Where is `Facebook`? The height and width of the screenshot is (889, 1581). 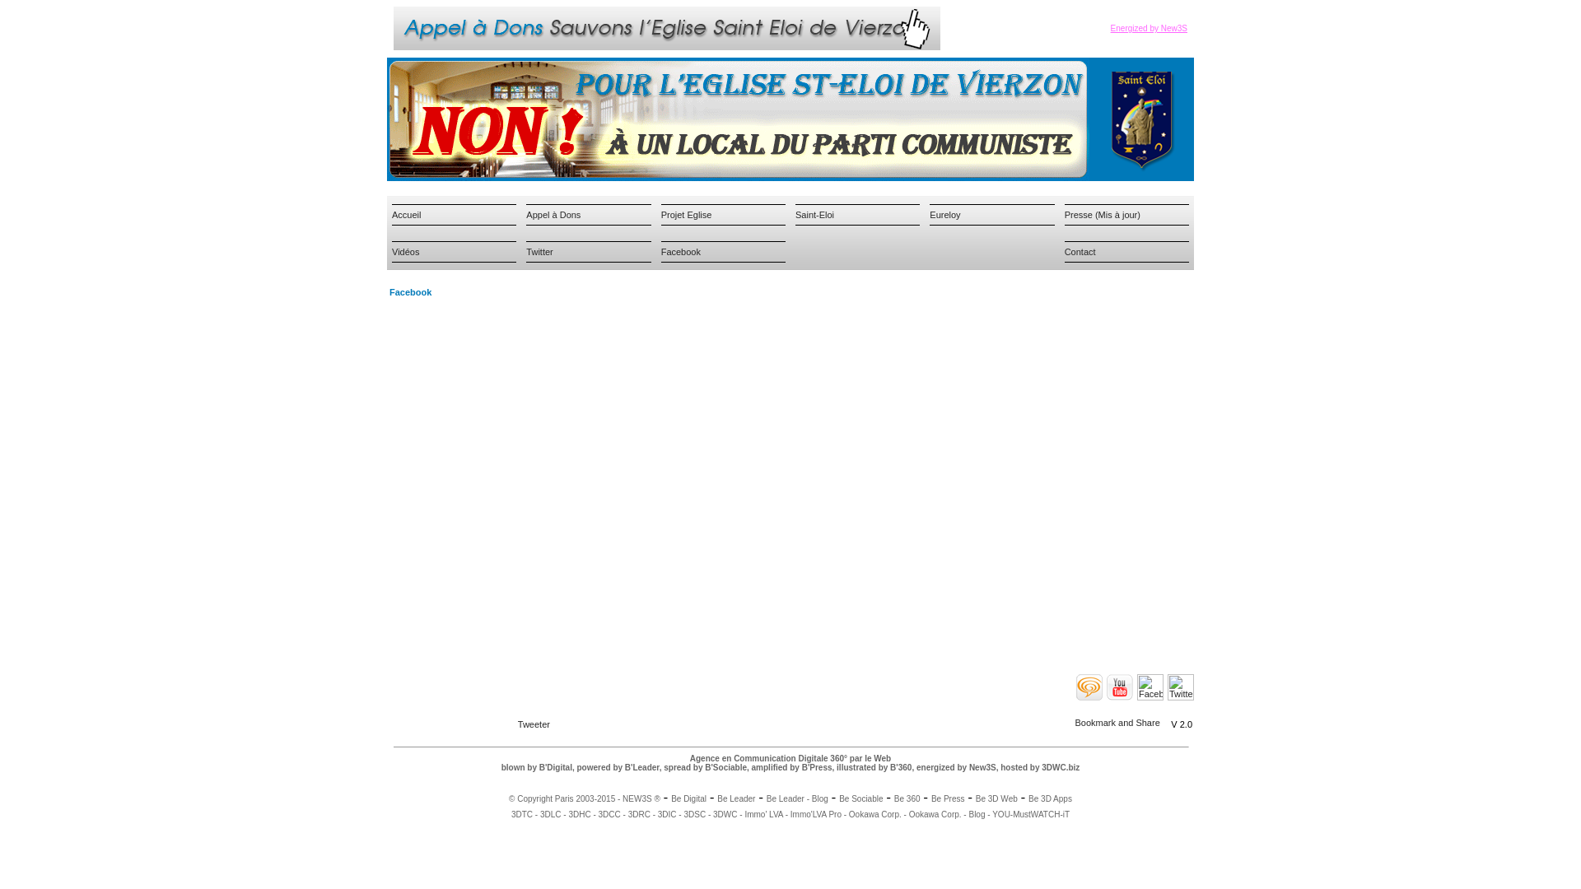 Facebook is located at coordinates (1150, 687).